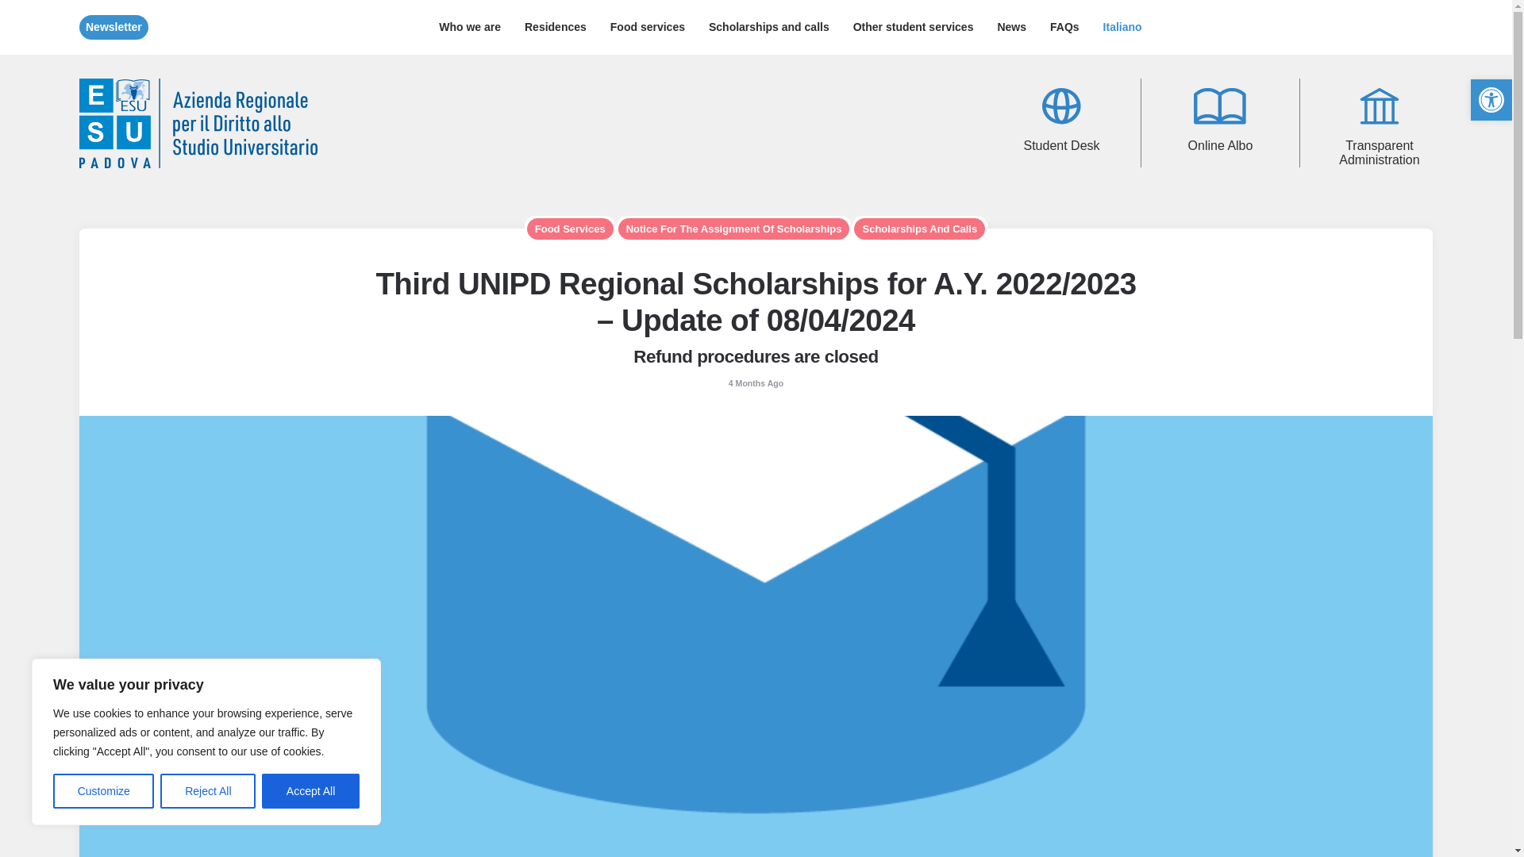 This screenshot has width=1524, height=857. I want to click on Other student services, so click(913, 27).